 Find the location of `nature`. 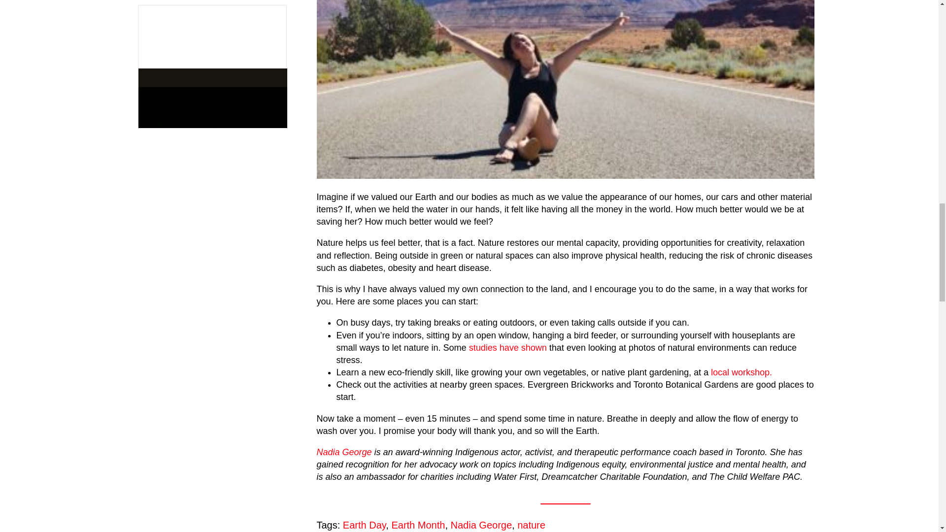

nature is located at coordinates (531, 525).